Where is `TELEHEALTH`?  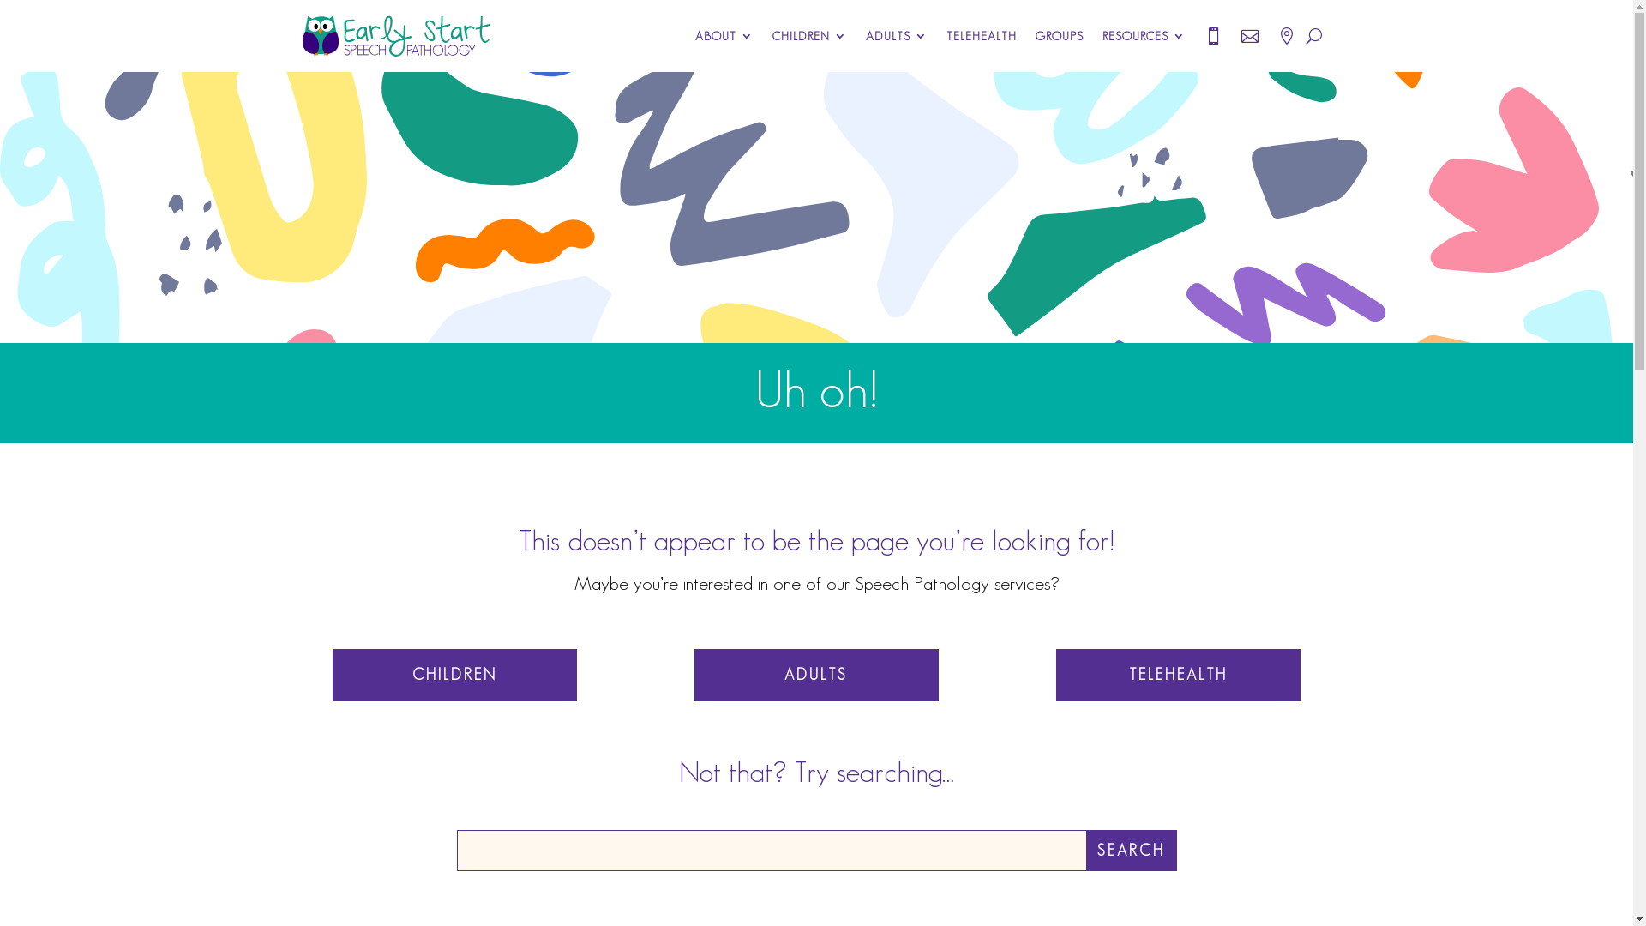 TELEHEALTH is located at coordinates (1178, 676).